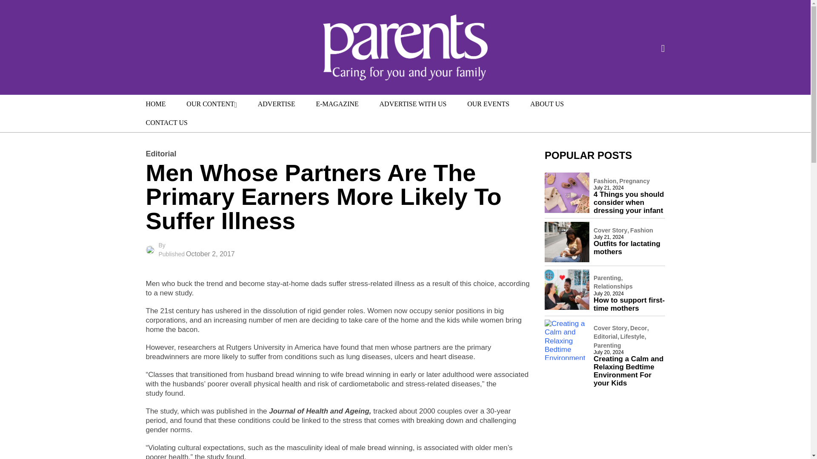 The image size is (817, 459). What do you see at coordinates (212, 104) in the screenshot?
I see `OUR CONTENT` at bounding box center [212, 104].